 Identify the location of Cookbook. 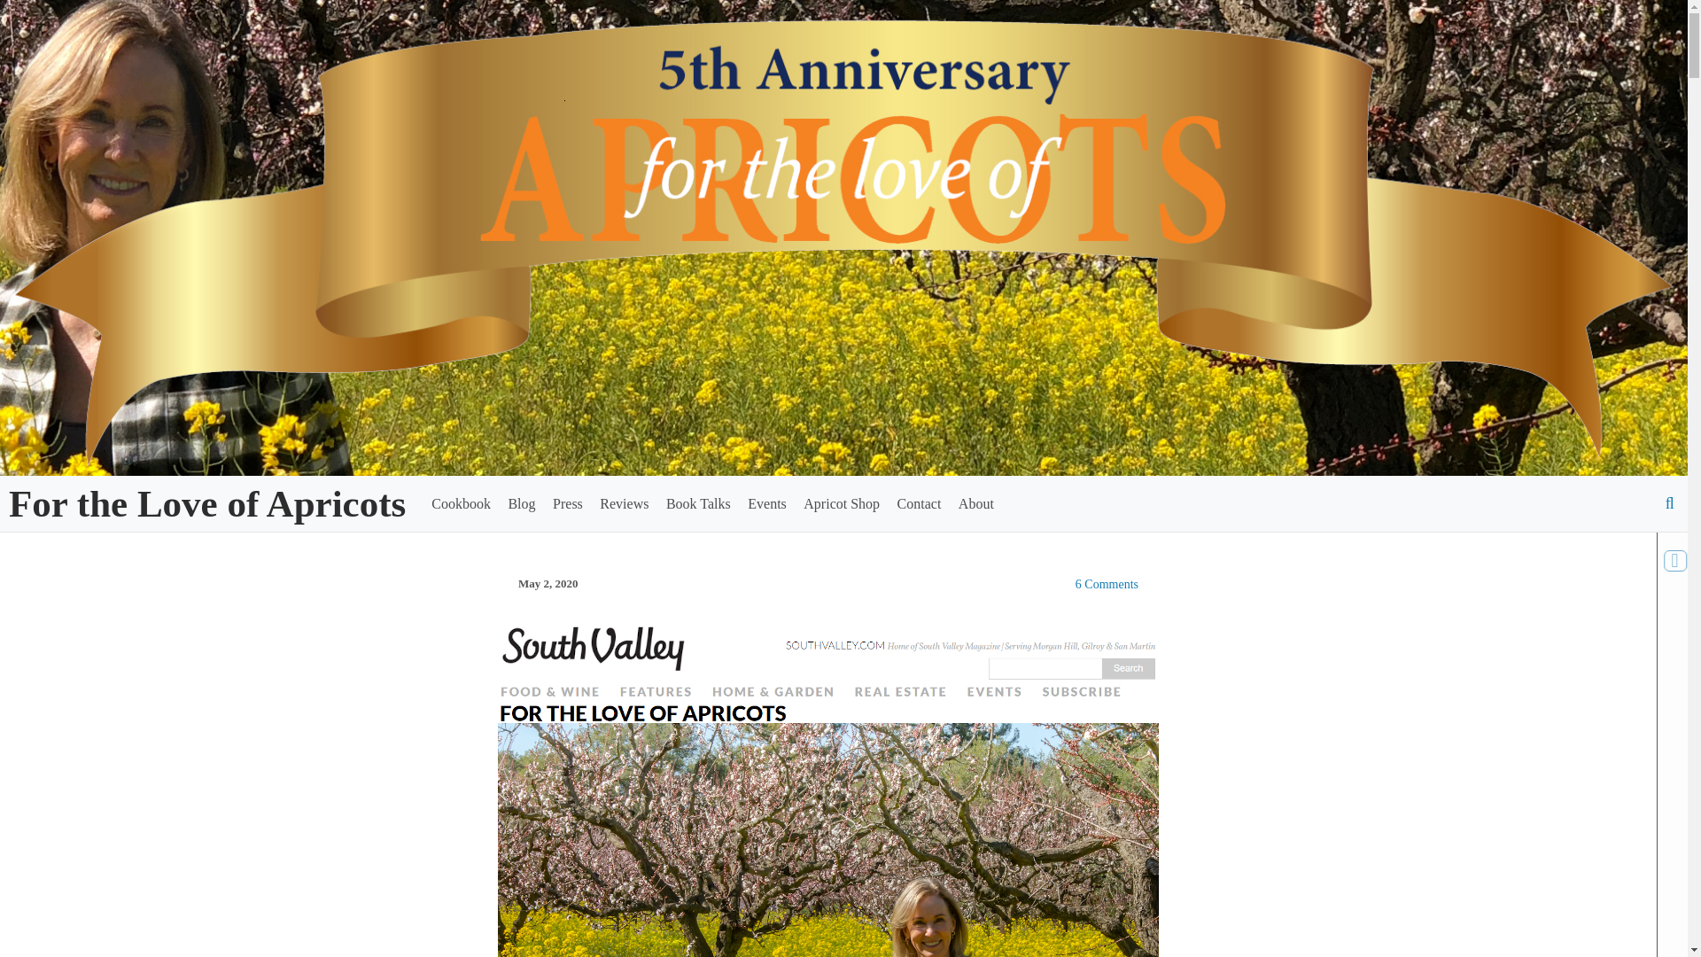
(461, 503).